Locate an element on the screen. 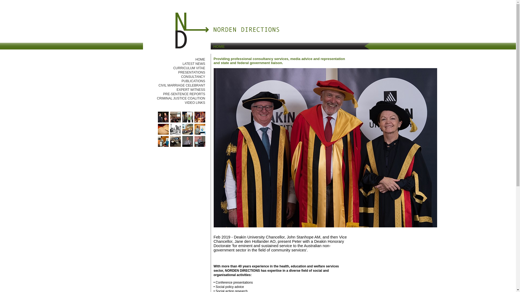 The width and height of the screenshot is (520, 292). Facing the Marriage is located at coordinates (175, 134).